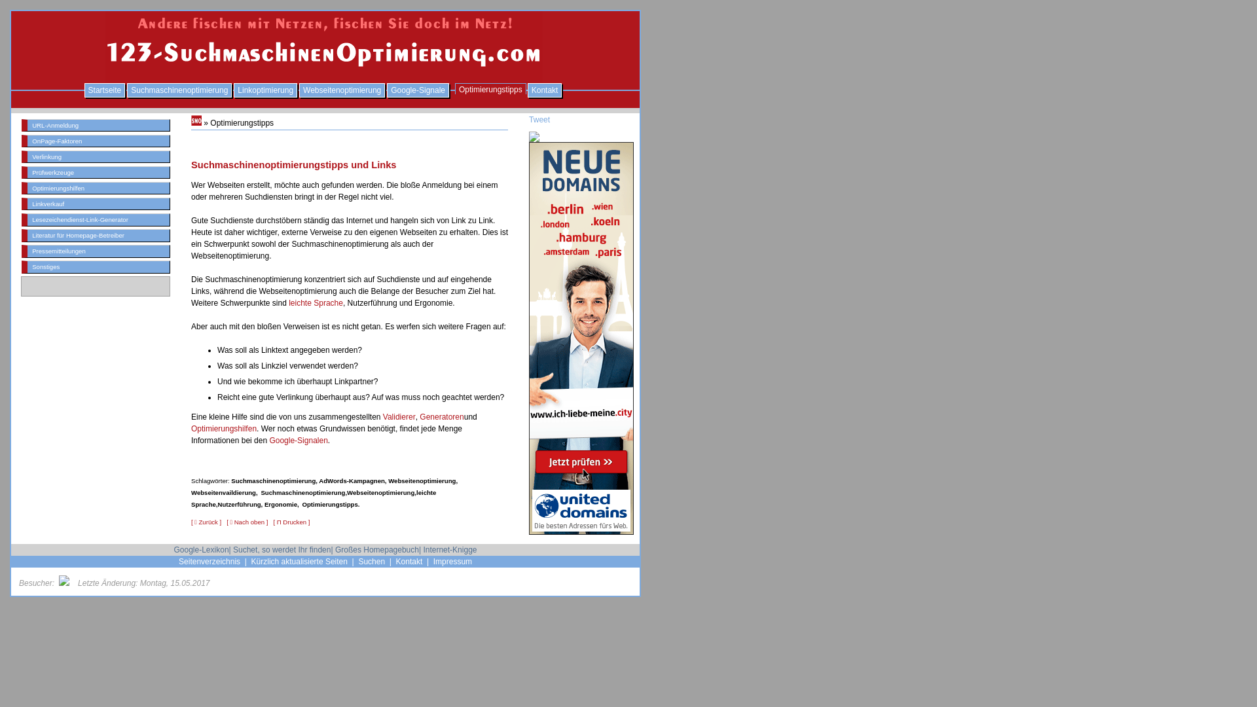  I want to click on Pressemitteilungen, so click(96, 251).